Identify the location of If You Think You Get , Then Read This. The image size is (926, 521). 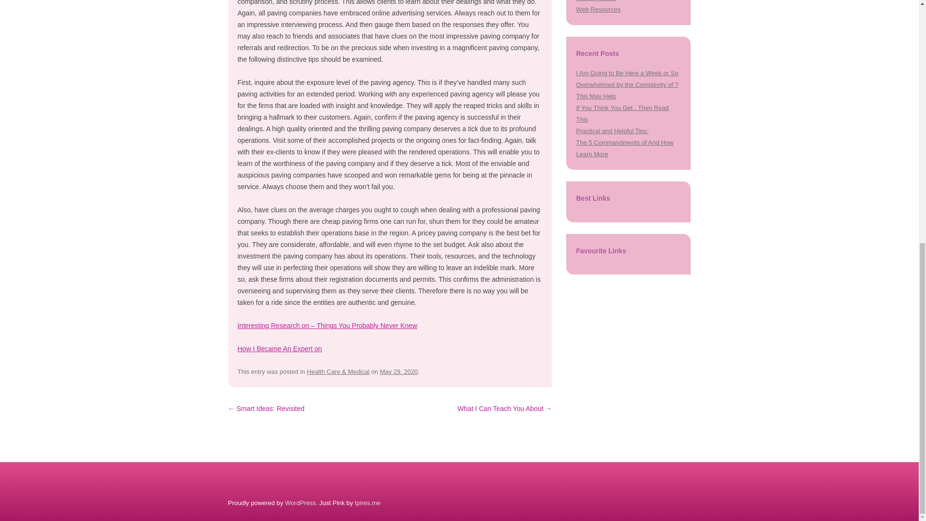
(622, 113).